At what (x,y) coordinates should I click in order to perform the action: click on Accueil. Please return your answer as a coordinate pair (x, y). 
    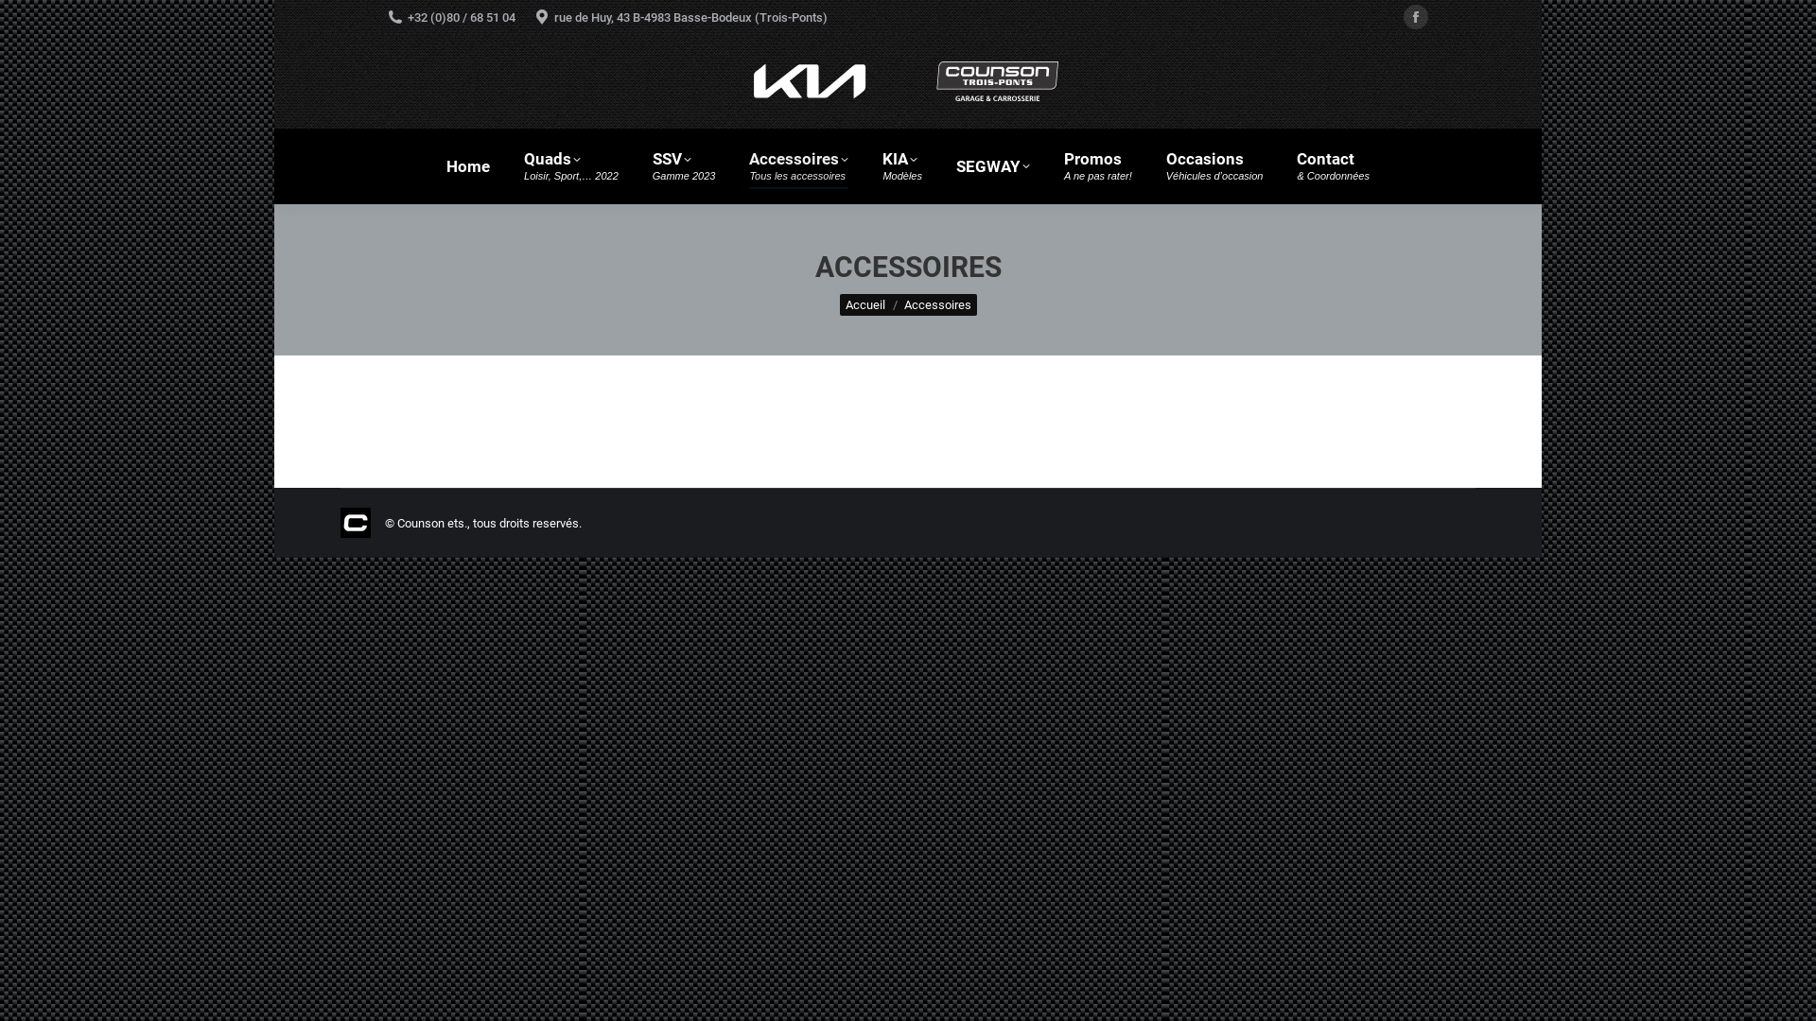
    Looking at the image, I should click on (865, 304).